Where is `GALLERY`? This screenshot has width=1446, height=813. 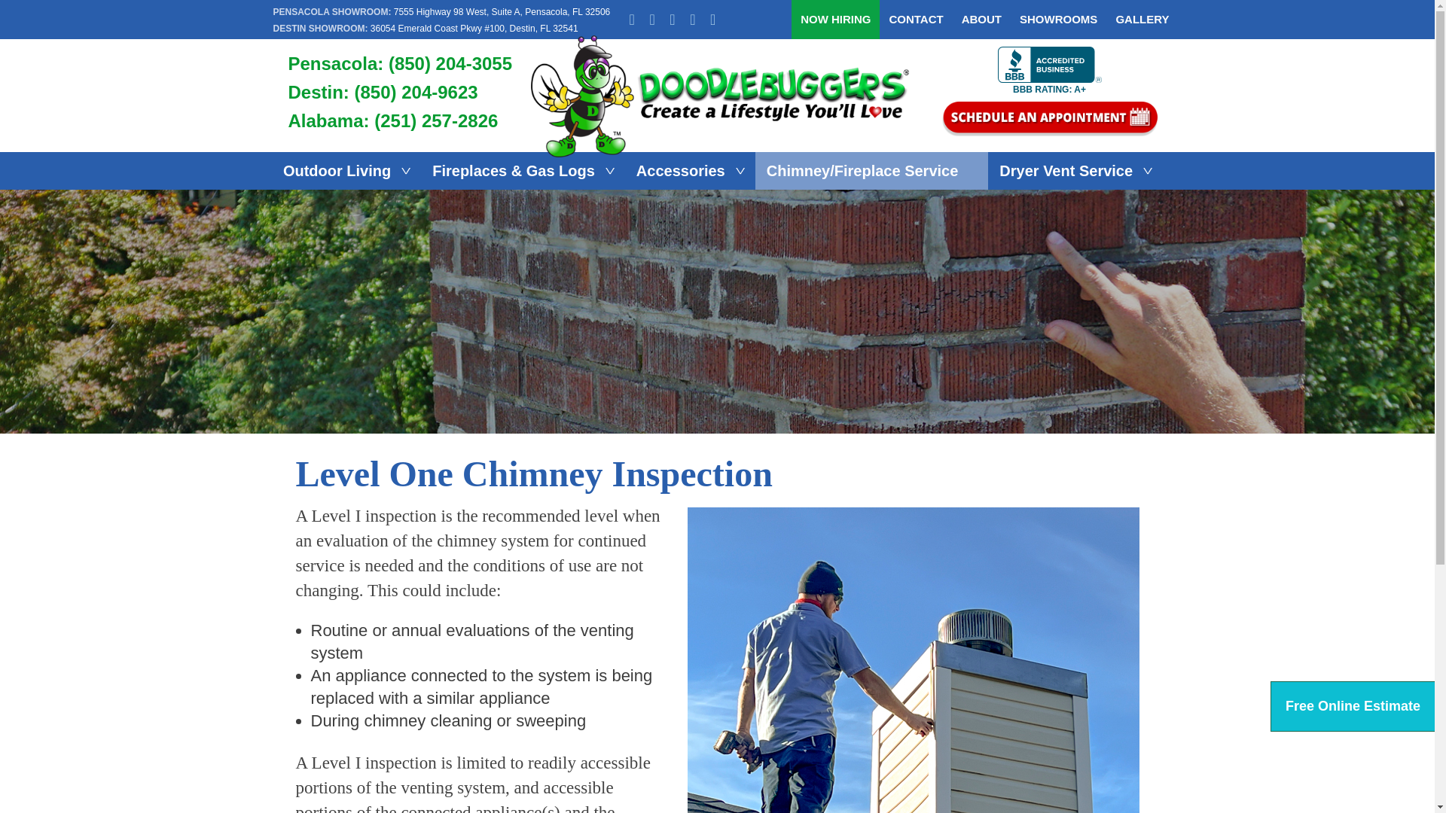
GALLERY is located at coordinates (1137, 20).